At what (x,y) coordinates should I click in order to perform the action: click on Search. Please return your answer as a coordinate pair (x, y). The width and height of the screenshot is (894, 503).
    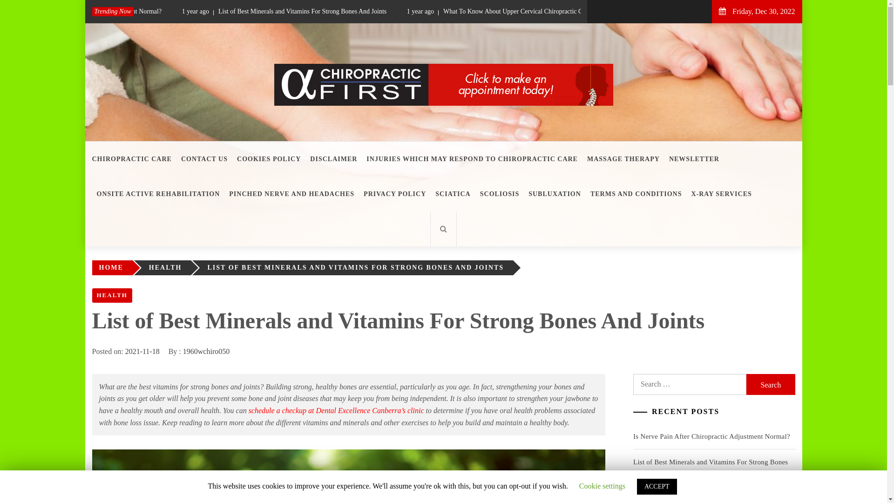
    Looking at the image, I should click on (490, 23).